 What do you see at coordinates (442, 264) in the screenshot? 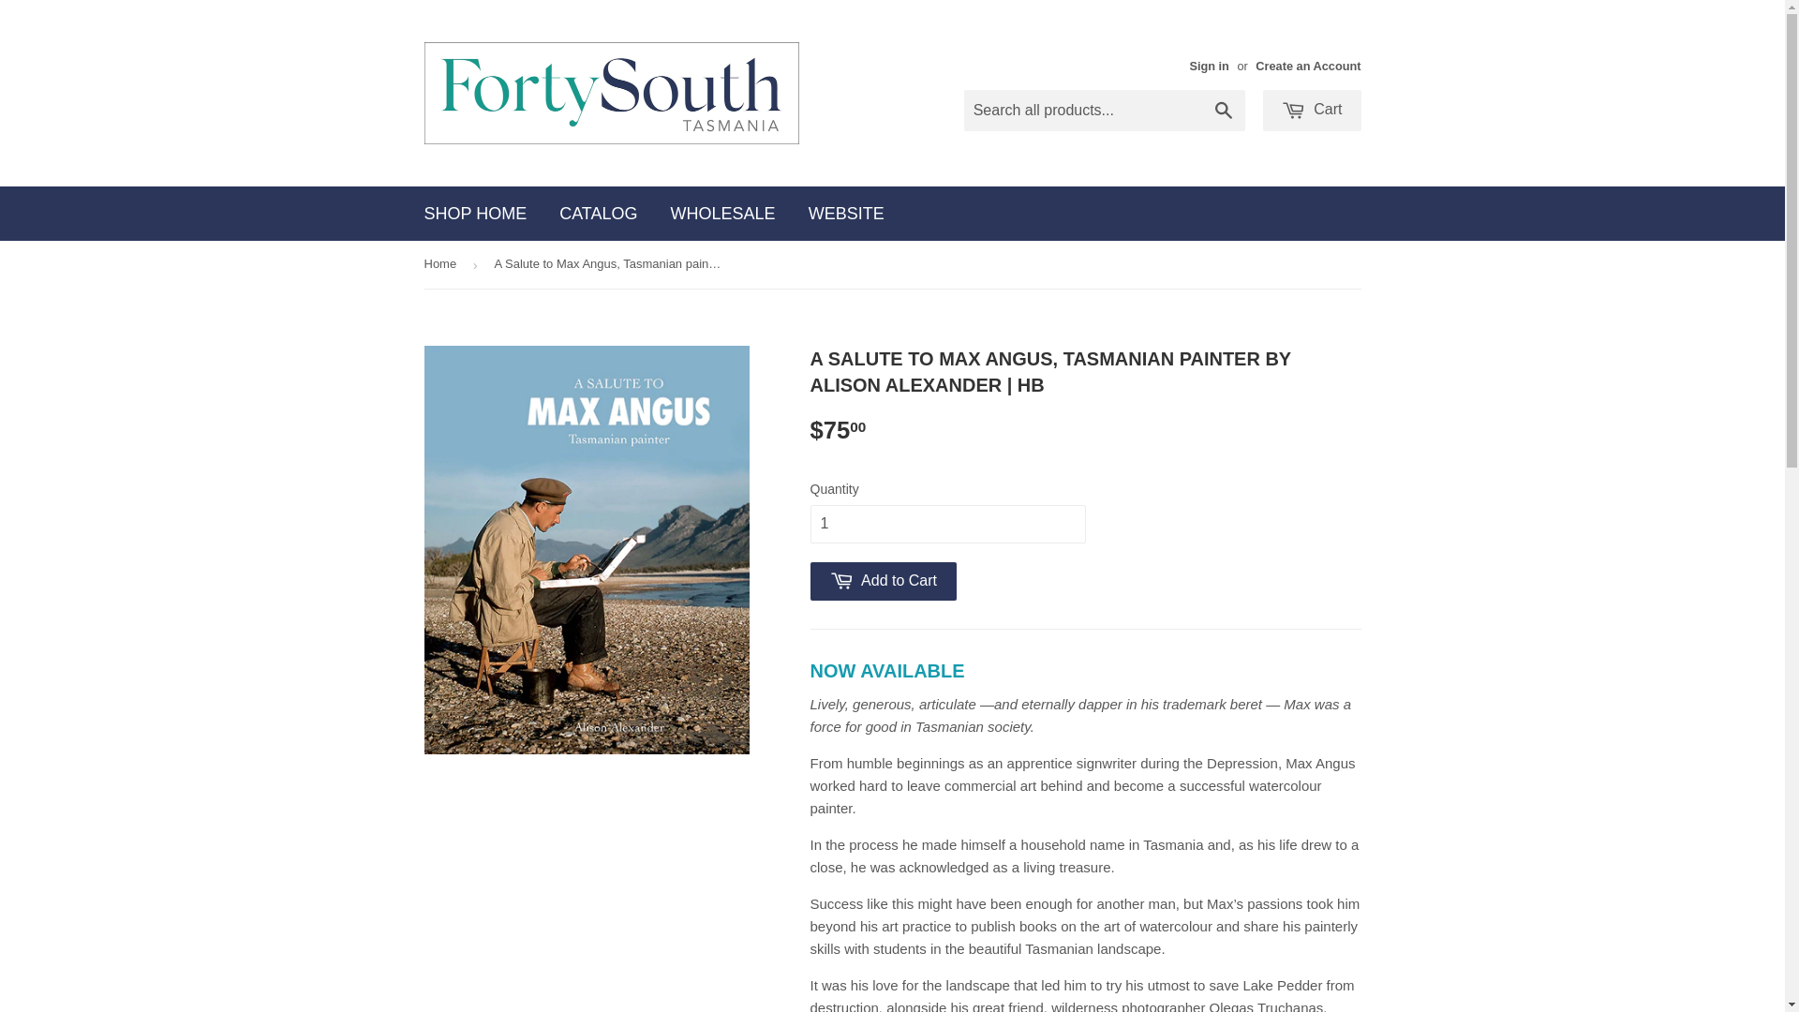
I see `Home` at bounding box center [442, 264].